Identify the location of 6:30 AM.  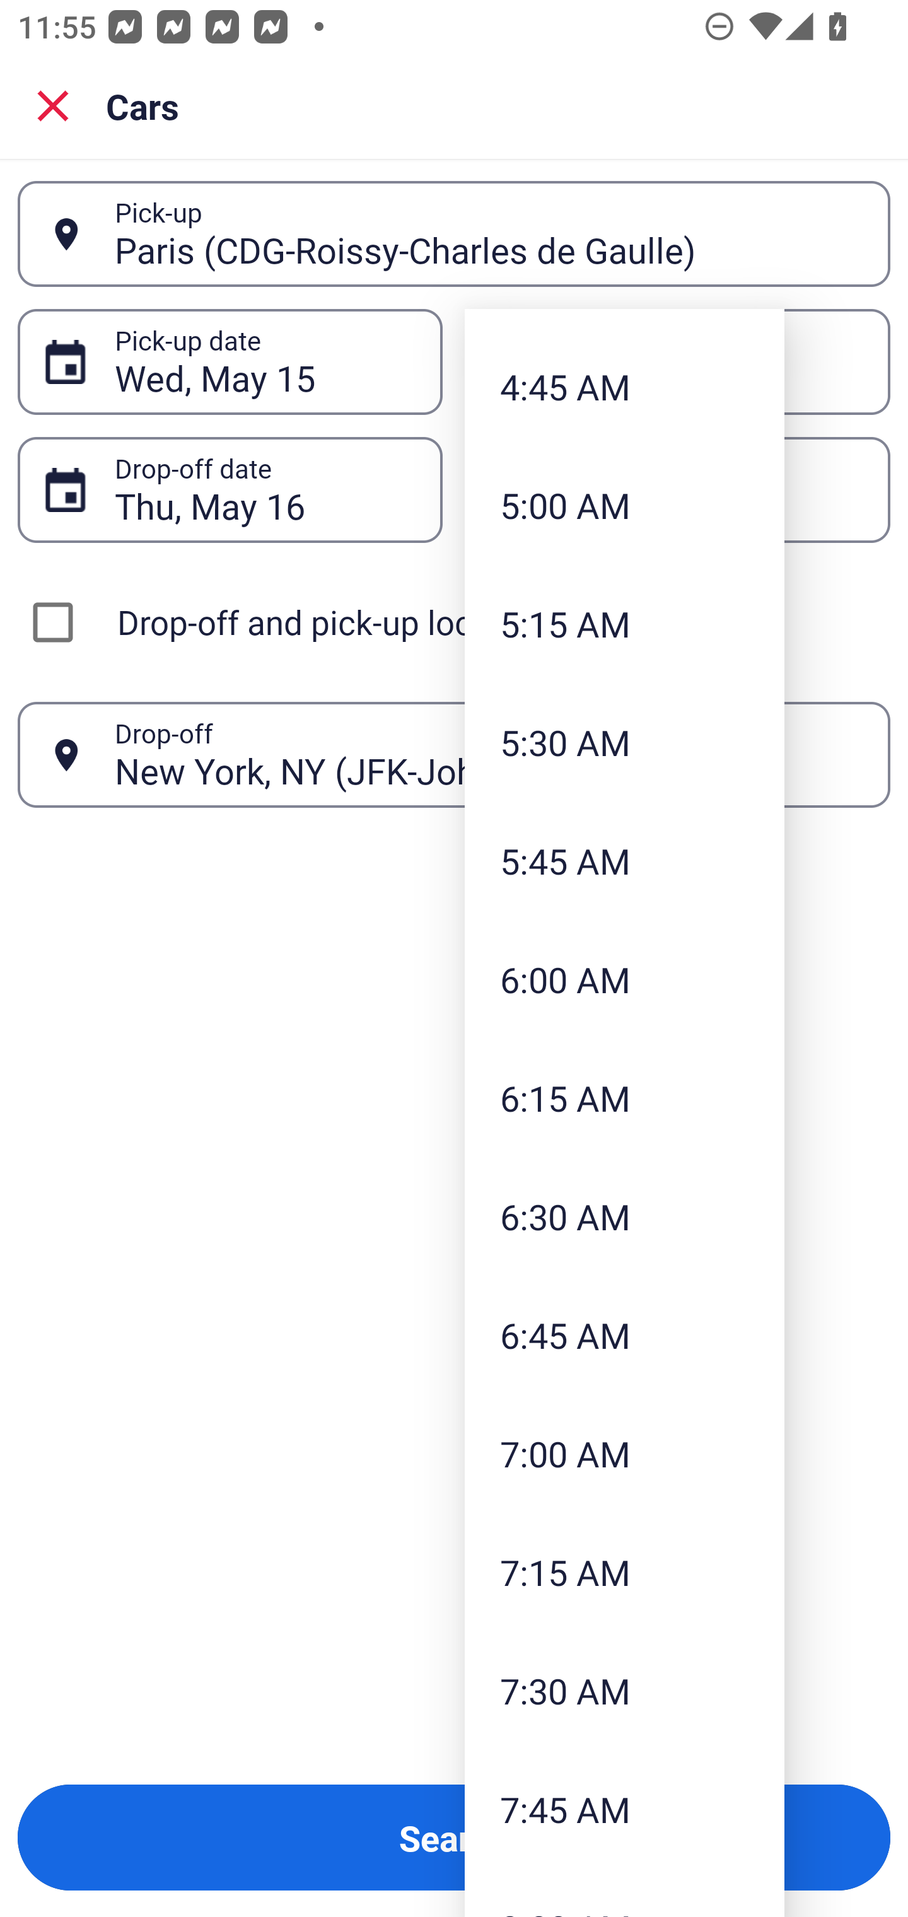
(624, 1216).